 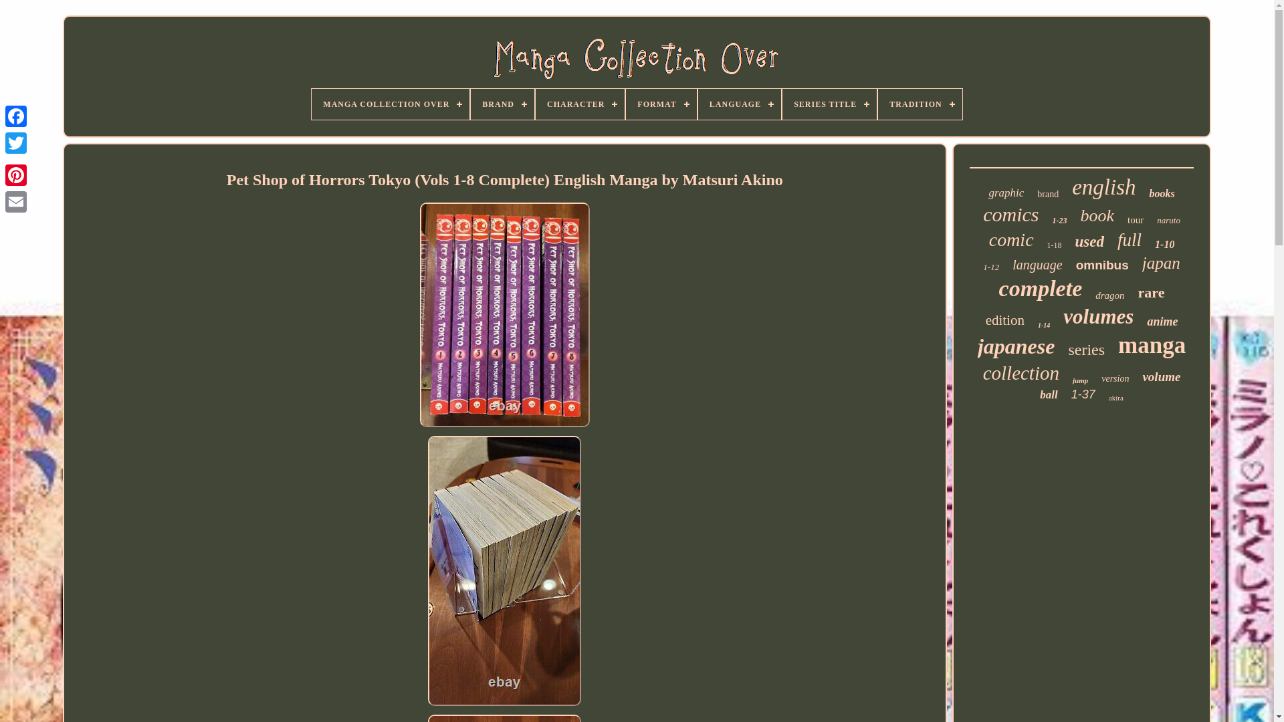 I want to click on CHARACTER, so click(x=579, y=104).